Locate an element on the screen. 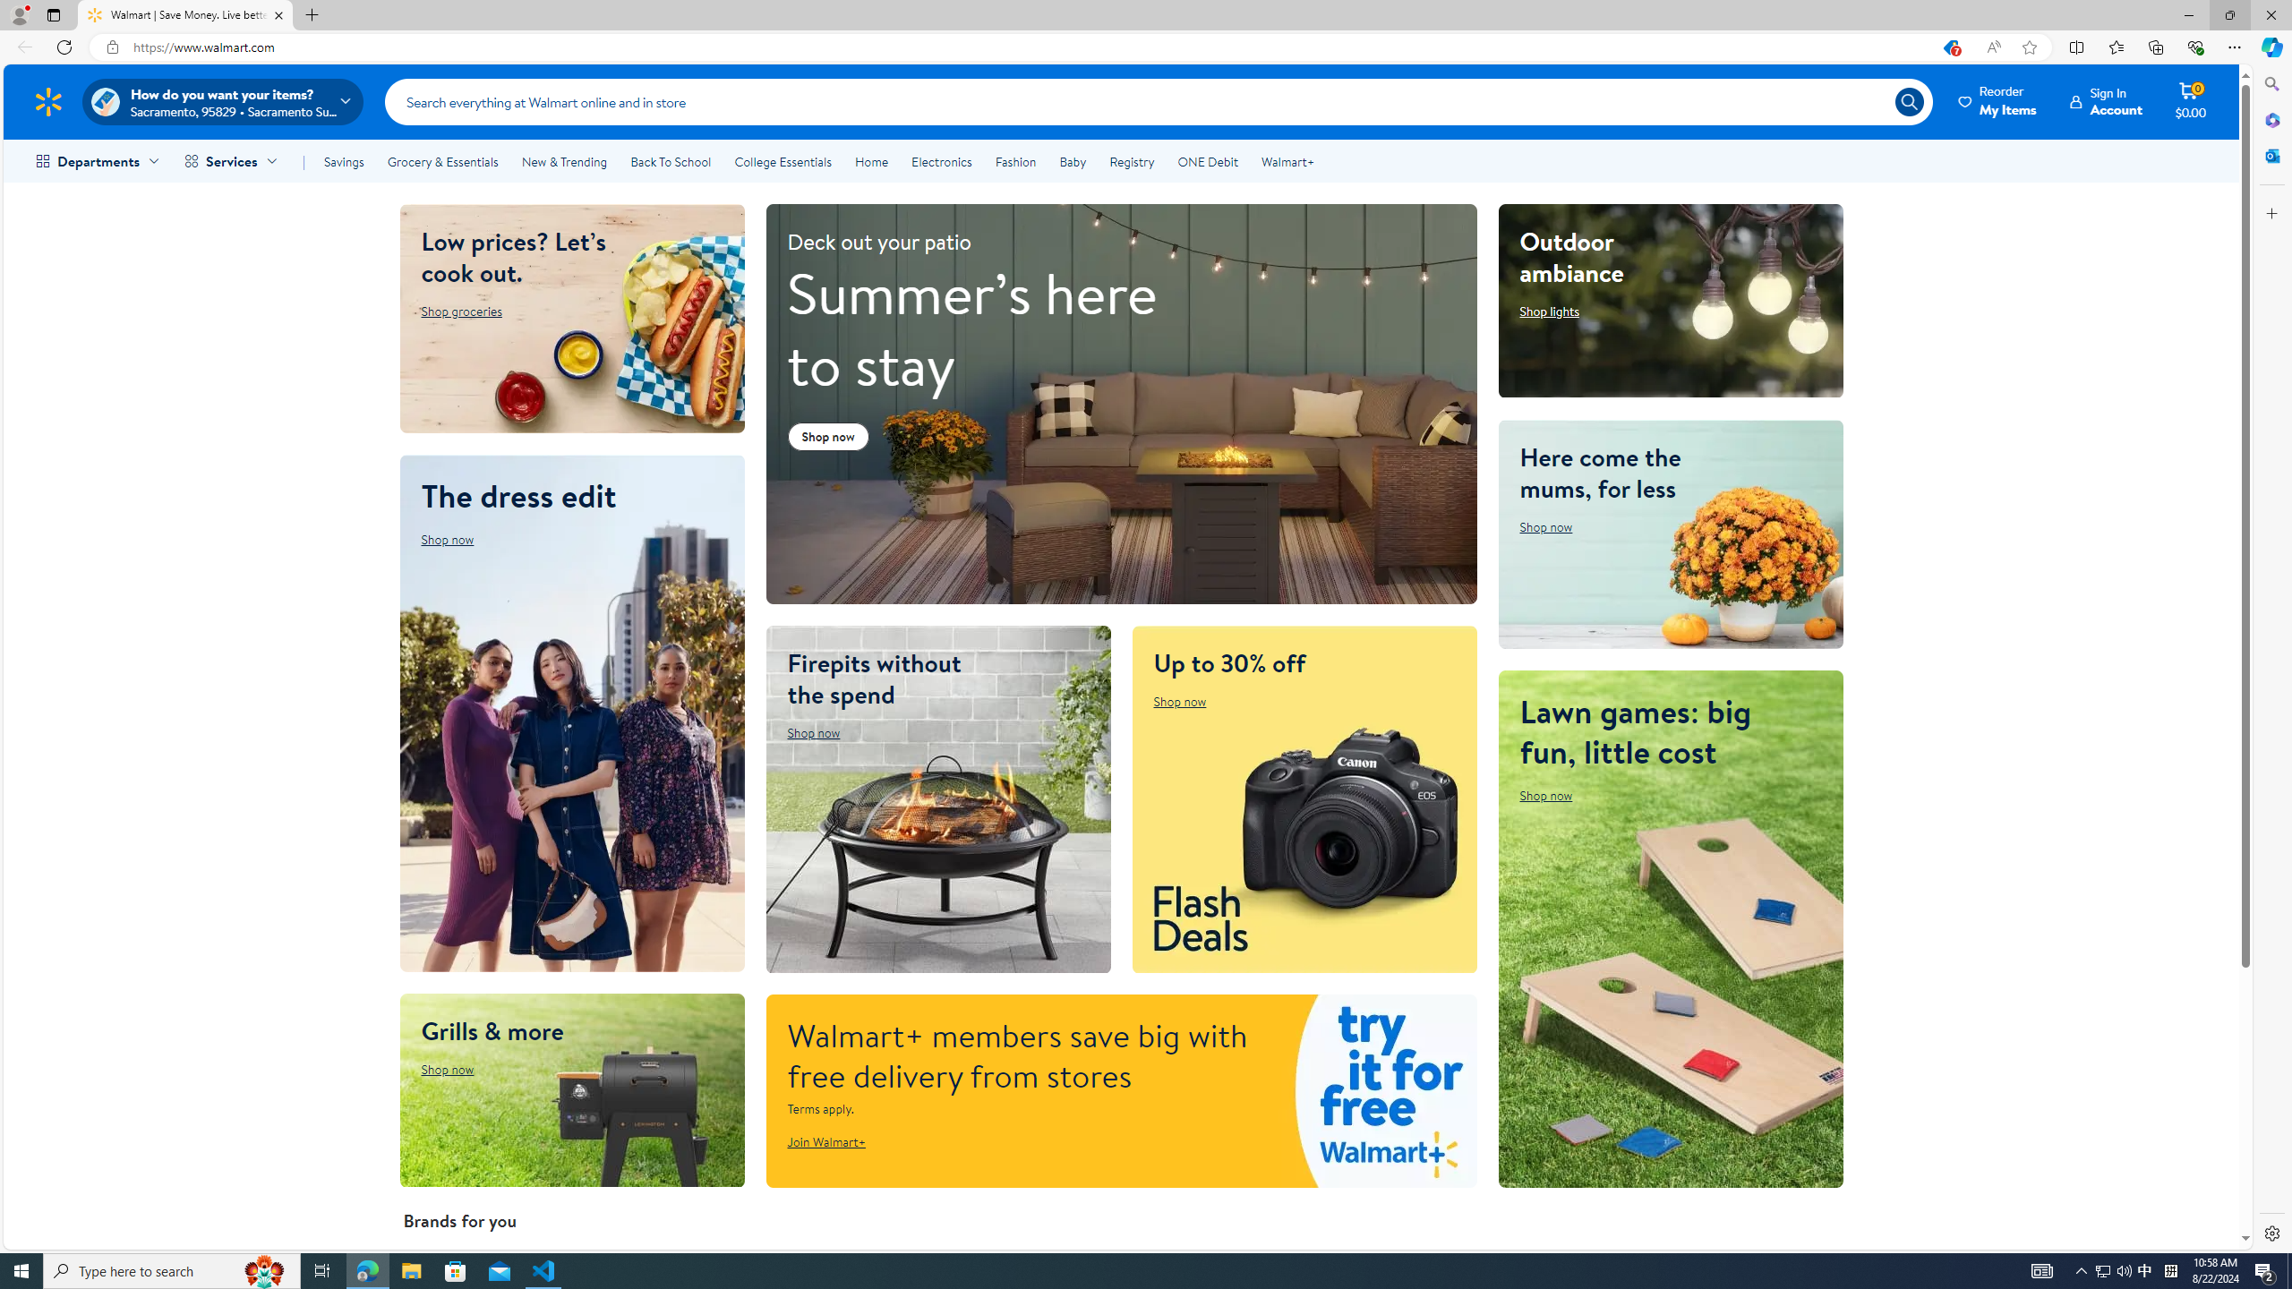 The height and width of the screenshot is (1289, 2292). Walmart Plus is located at coordinates (1122, 1090).